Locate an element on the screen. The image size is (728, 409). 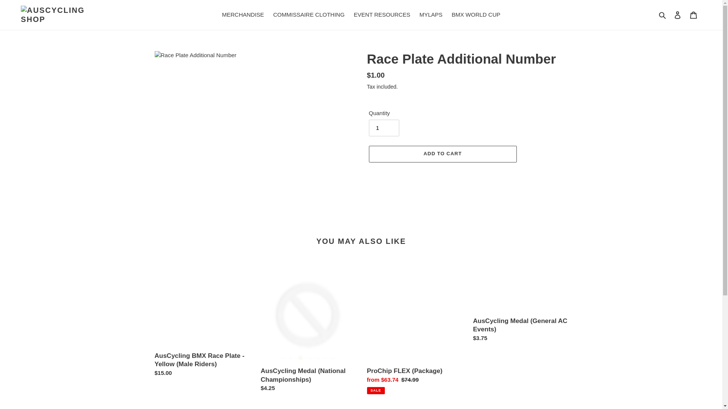
ADD TO CART is located at coordinates (442, 154).